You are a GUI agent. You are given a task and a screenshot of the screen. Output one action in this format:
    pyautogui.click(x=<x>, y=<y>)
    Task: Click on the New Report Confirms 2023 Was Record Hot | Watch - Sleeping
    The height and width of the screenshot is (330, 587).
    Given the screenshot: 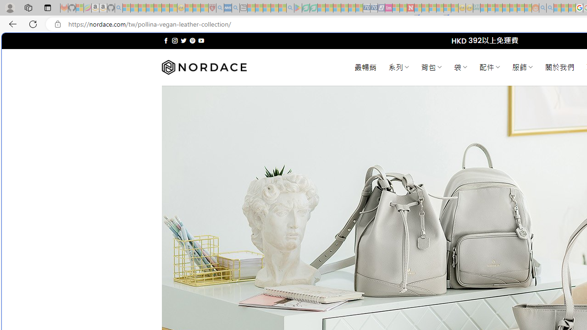 What is the action you would take?
    pyautogui.click(x=157, y=8)
    